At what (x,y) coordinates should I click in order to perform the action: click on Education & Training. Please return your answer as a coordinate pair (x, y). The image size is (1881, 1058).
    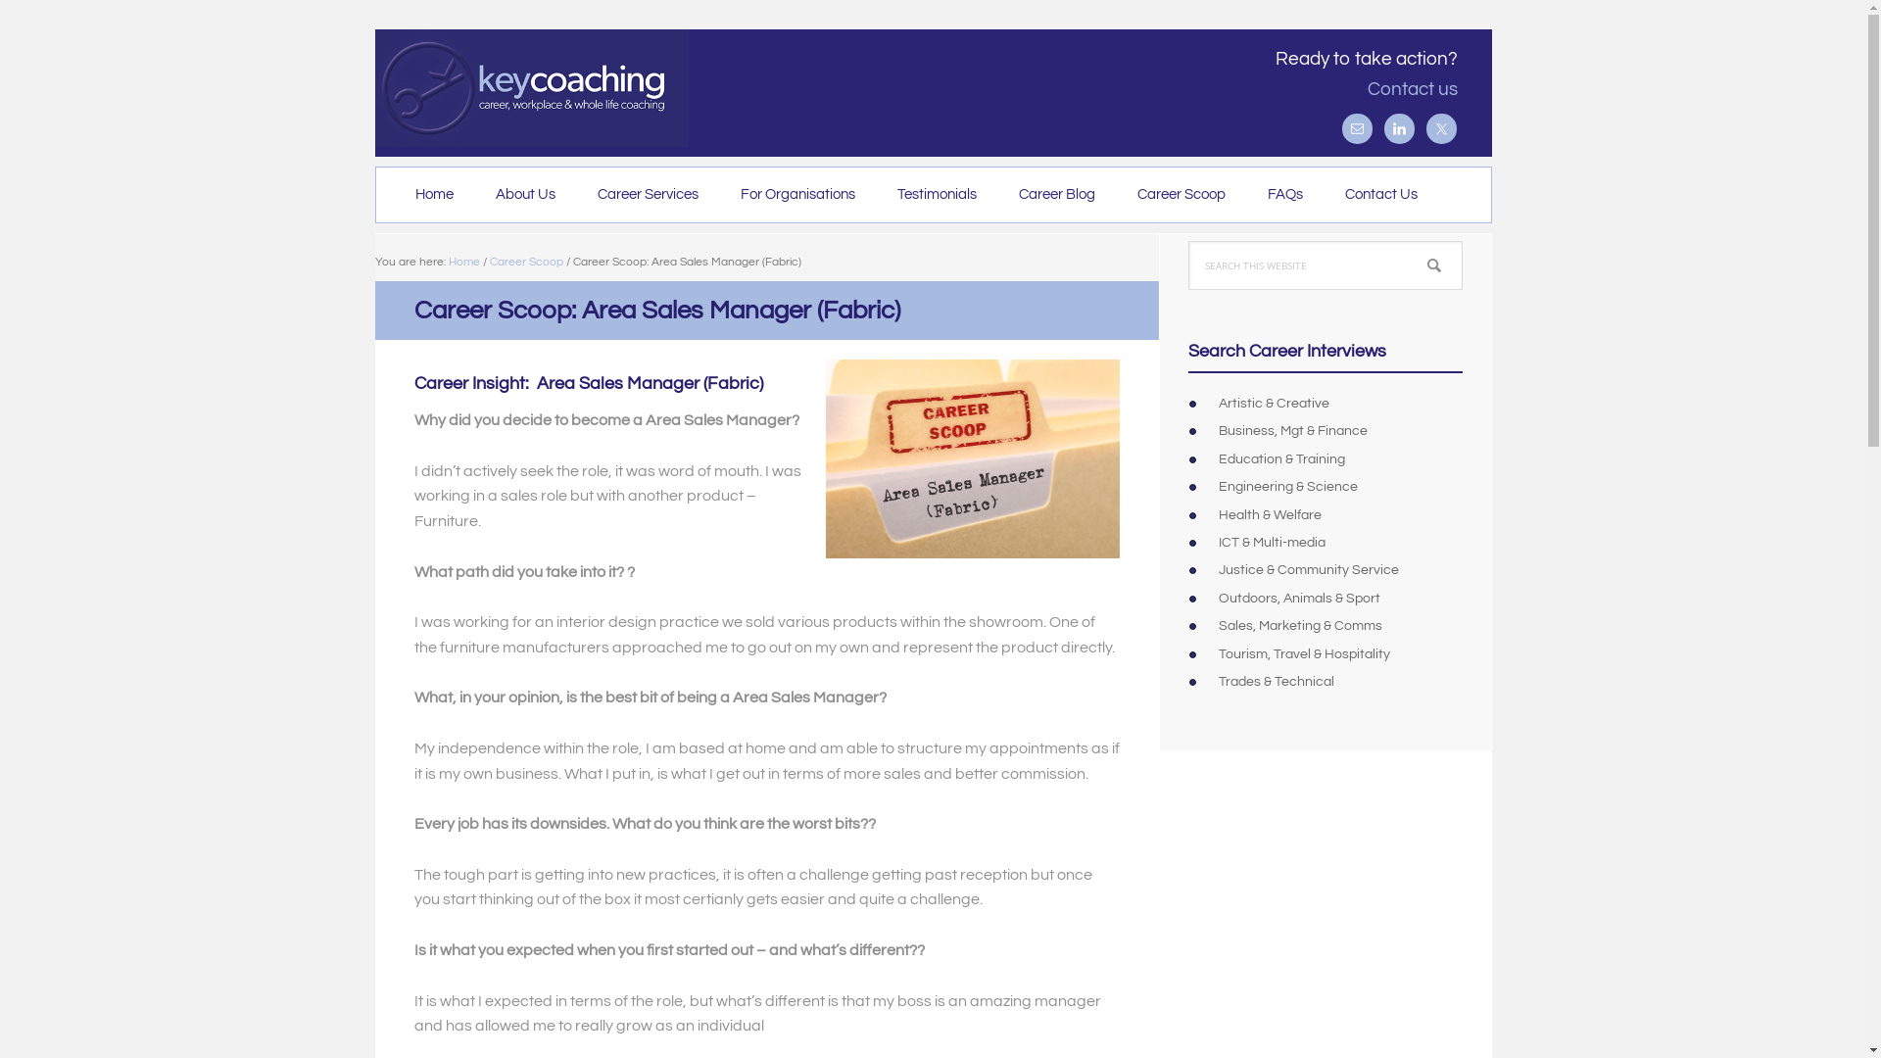
    Looking at the image, I should click on (1281, 459).